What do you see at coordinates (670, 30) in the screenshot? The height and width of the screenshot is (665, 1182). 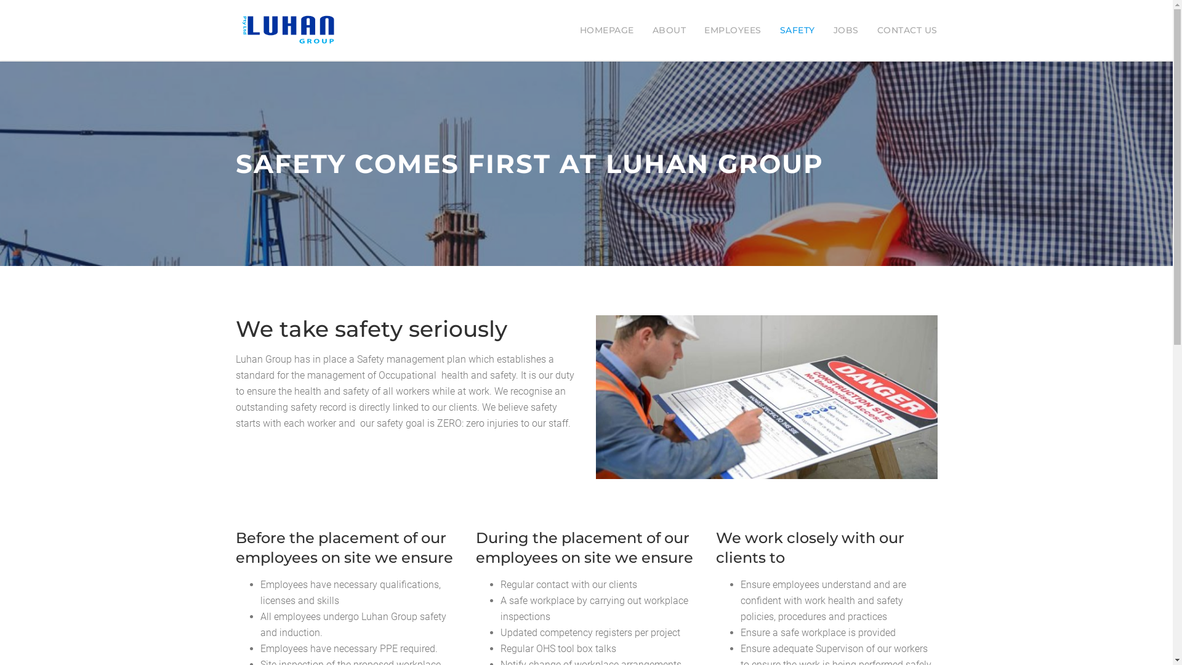 I see `ABOUT` at bounding box center [670, 30].